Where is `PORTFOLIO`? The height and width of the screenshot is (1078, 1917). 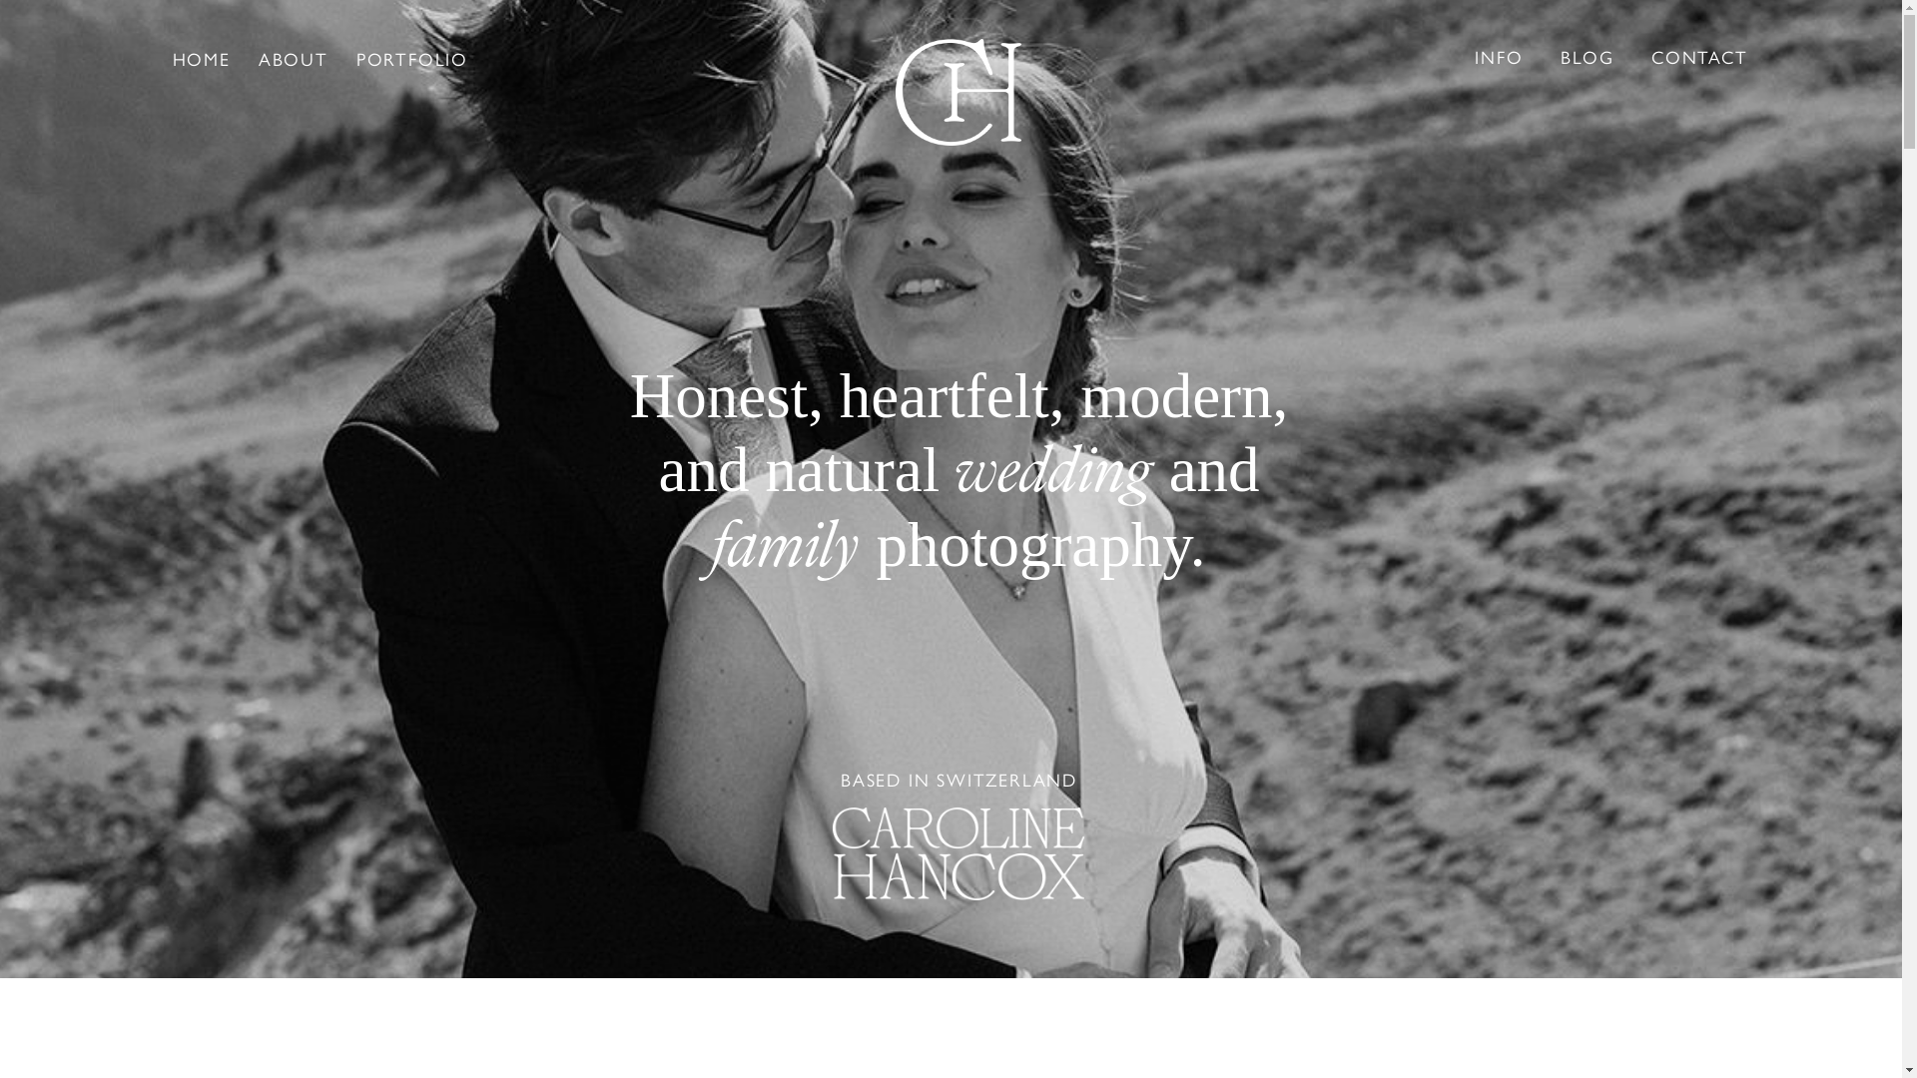
PORTFOLIO is located at coordinates (412, 59).